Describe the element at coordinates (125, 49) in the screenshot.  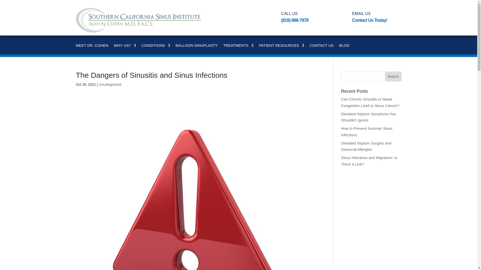
I see `WHY US?` at that location.